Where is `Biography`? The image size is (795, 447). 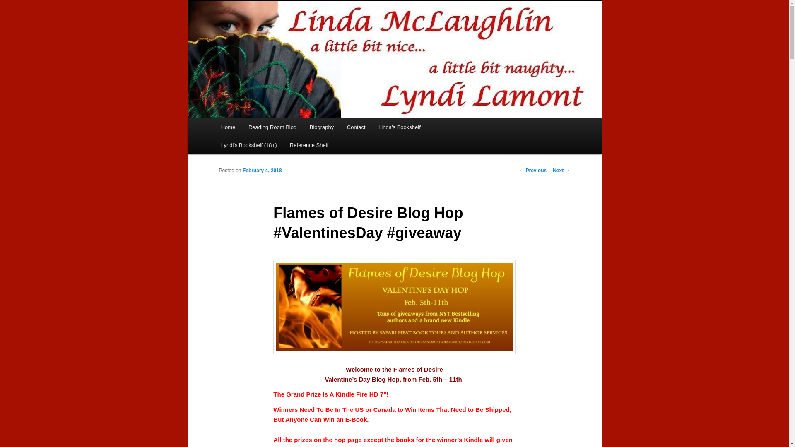 Biography is located at coordinates (321, 127).